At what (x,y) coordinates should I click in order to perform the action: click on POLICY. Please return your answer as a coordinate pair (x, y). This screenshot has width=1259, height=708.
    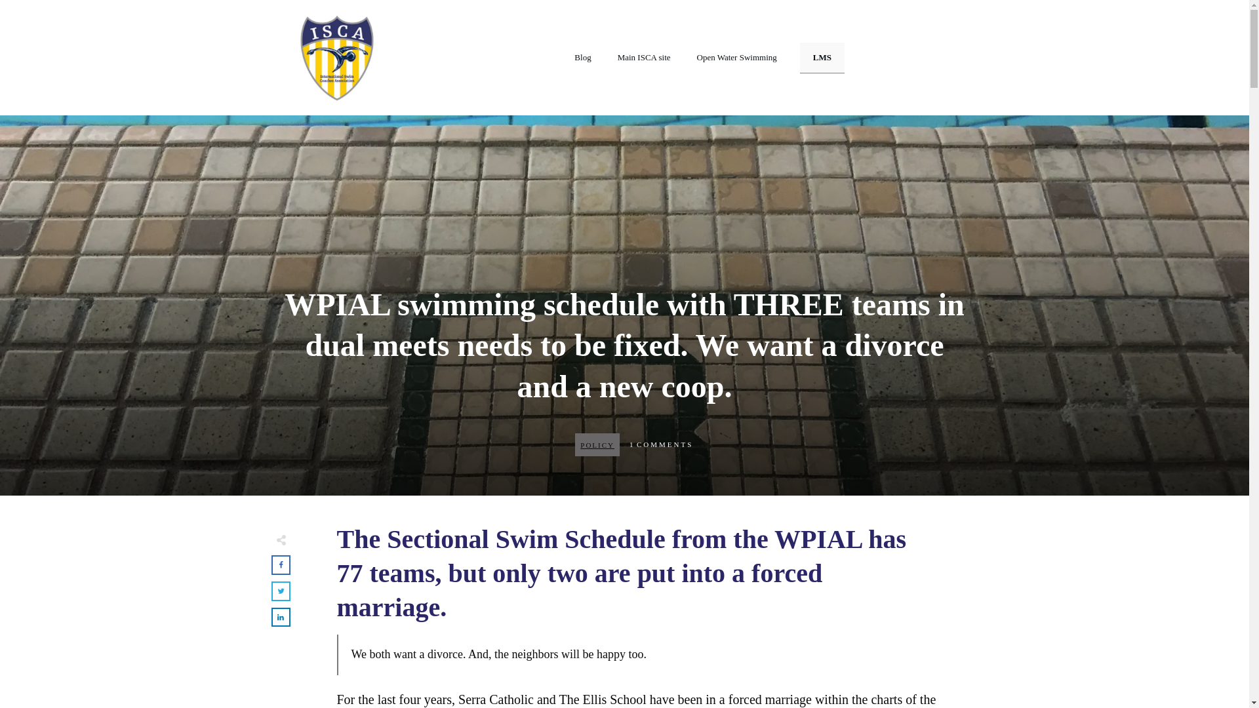
    Looking at the image, I should click on (597, 444).